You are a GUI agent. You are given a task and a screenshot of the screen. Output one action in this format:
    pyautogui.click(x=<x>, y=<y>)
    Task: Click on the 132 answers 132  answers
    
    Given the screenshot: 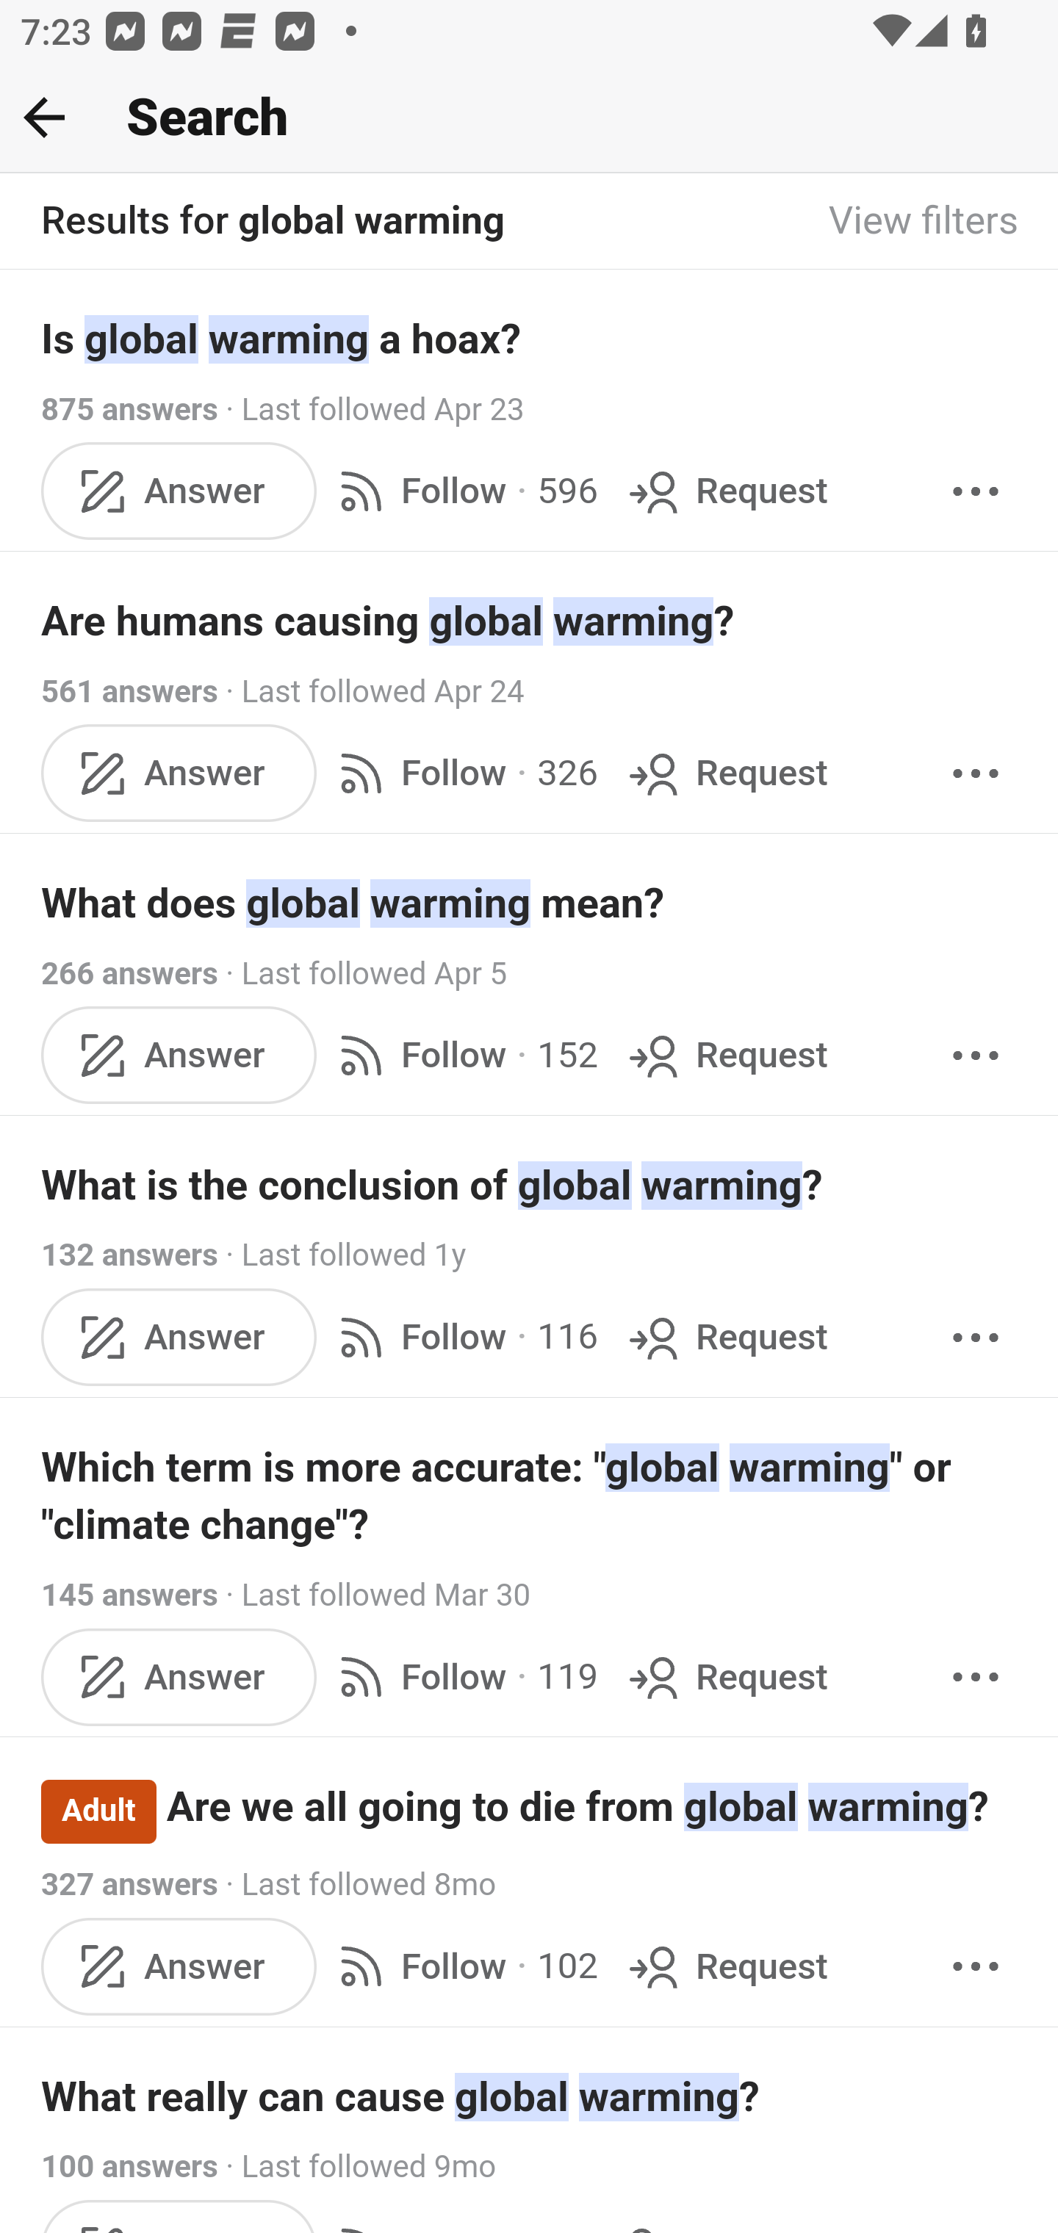 What is the action you would take?
    pyautogui.click(x=129, y=1256)
    